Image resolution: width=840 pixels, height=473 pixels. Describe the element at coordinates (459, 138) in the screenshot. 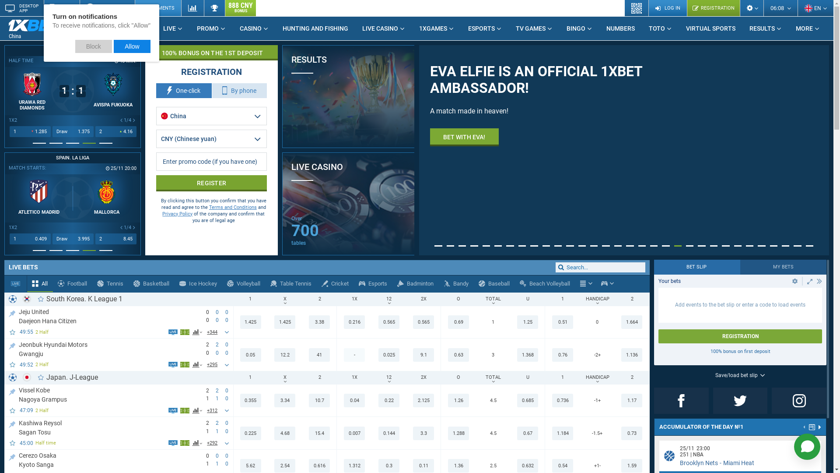

I see `TAKE PART` at that location.